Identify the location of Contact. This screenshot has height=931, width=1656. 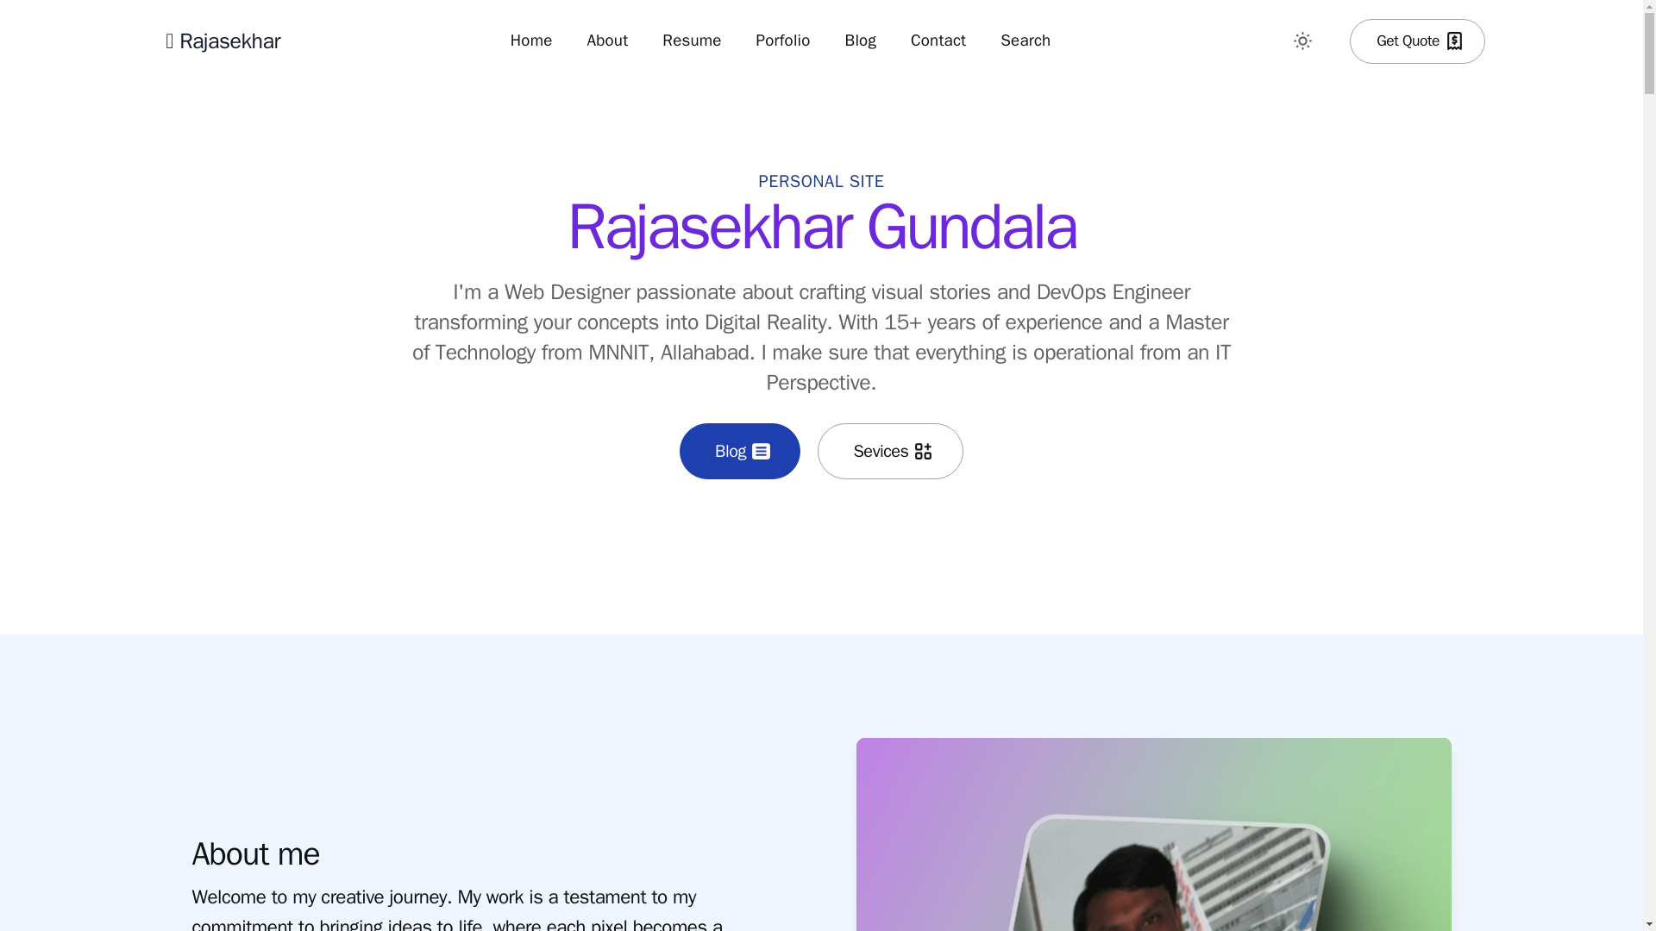
(938, 41).